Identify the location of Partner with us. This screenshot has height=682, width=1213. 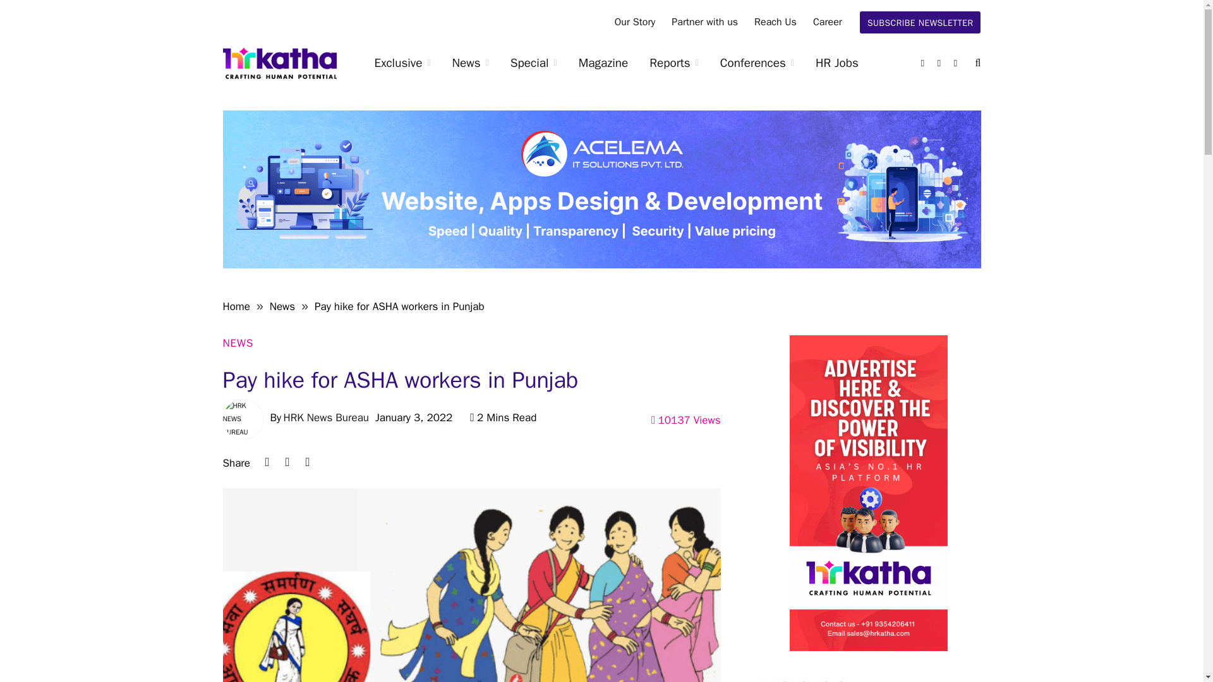
(704, 22).